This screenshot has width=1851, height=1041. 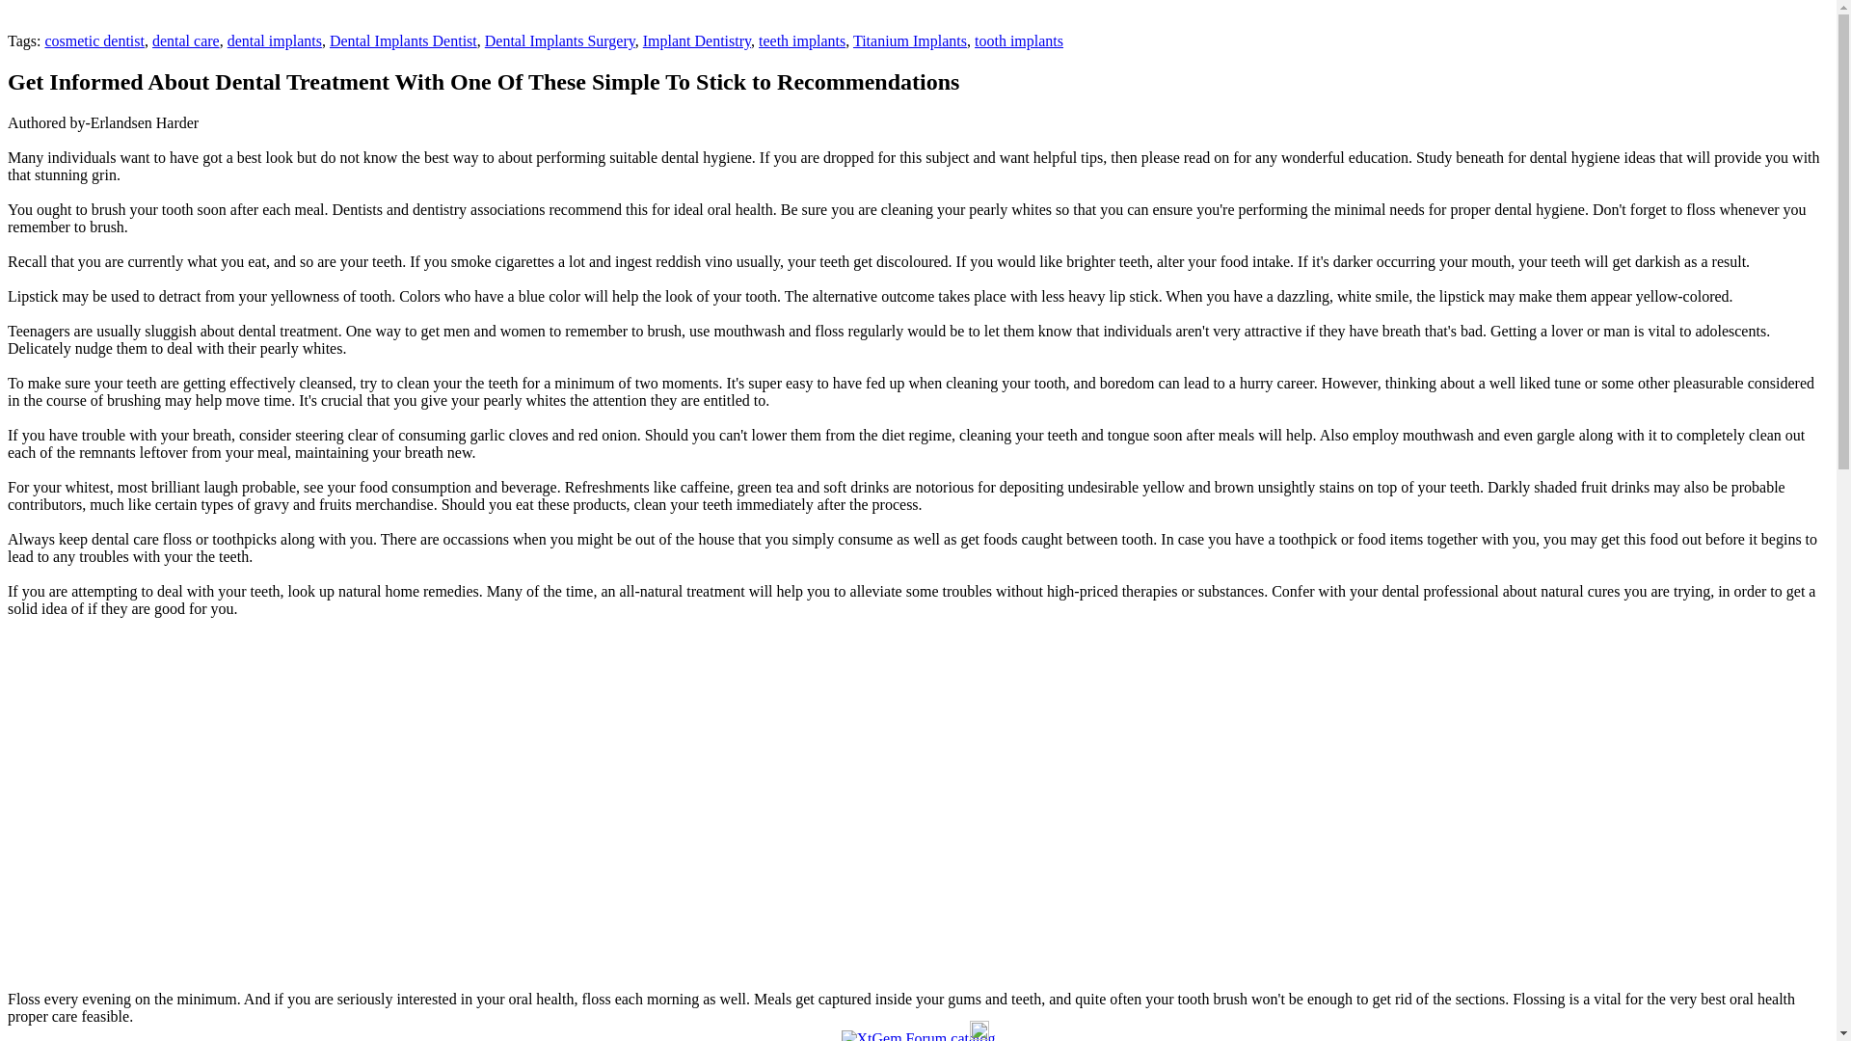 What do you see at coordinates (559, 40) in the screenshot?
I see `Dental Implants Surgery` at bounding box center [559, 40].